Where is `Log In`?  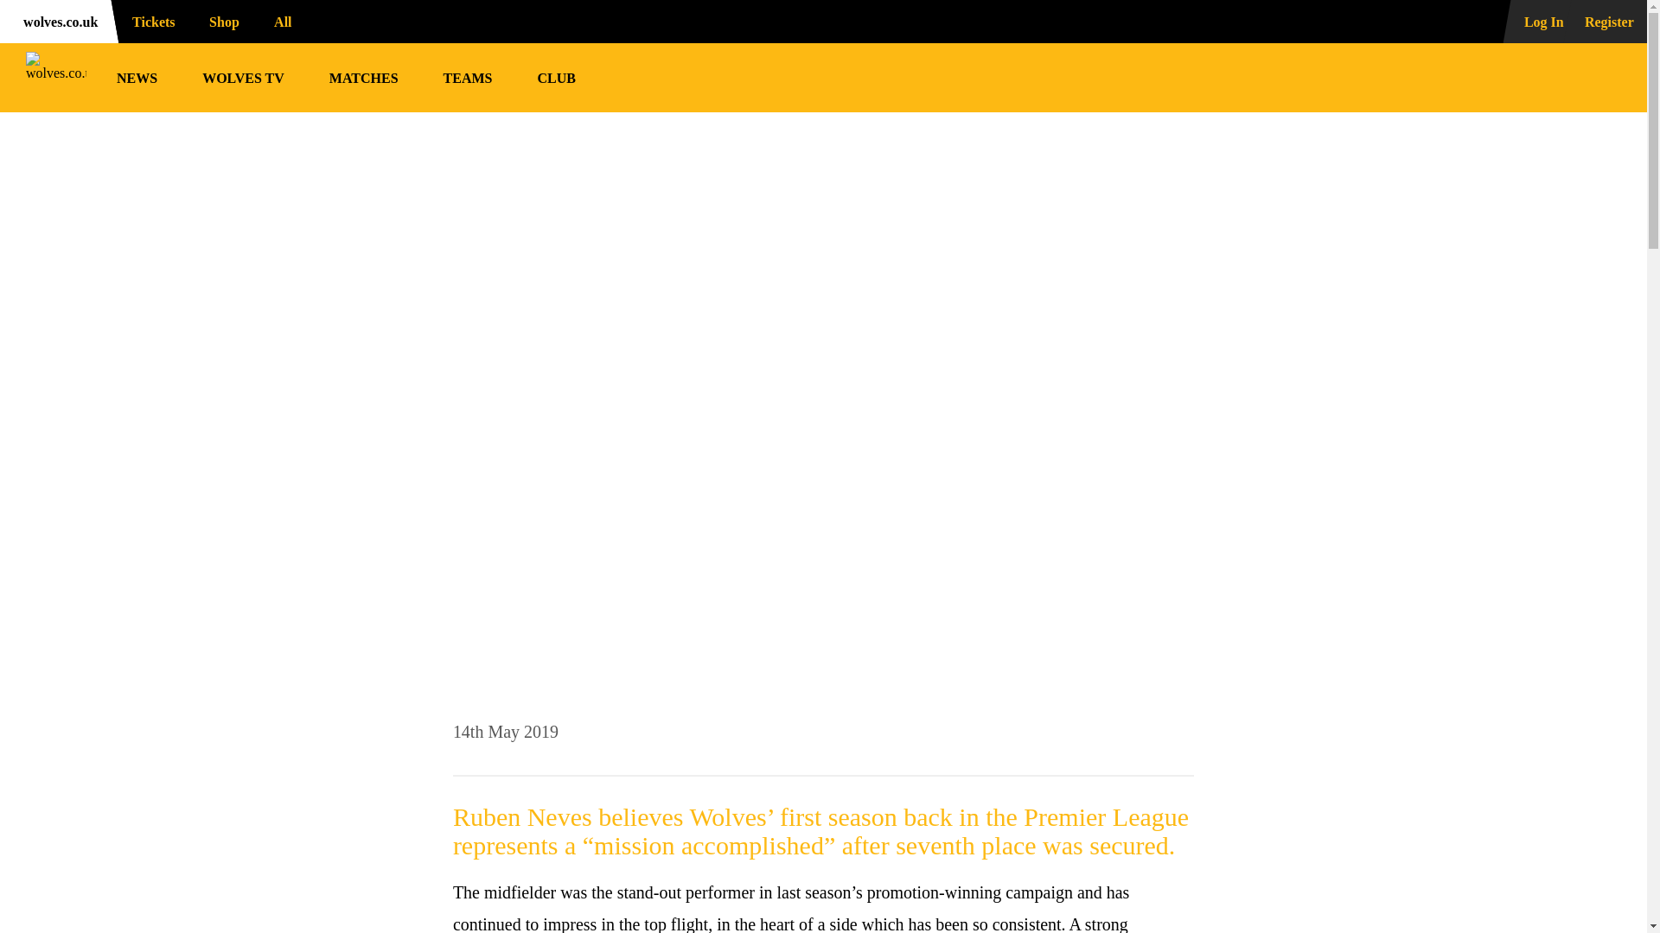 Log In is located at coordinates (1534, 21).